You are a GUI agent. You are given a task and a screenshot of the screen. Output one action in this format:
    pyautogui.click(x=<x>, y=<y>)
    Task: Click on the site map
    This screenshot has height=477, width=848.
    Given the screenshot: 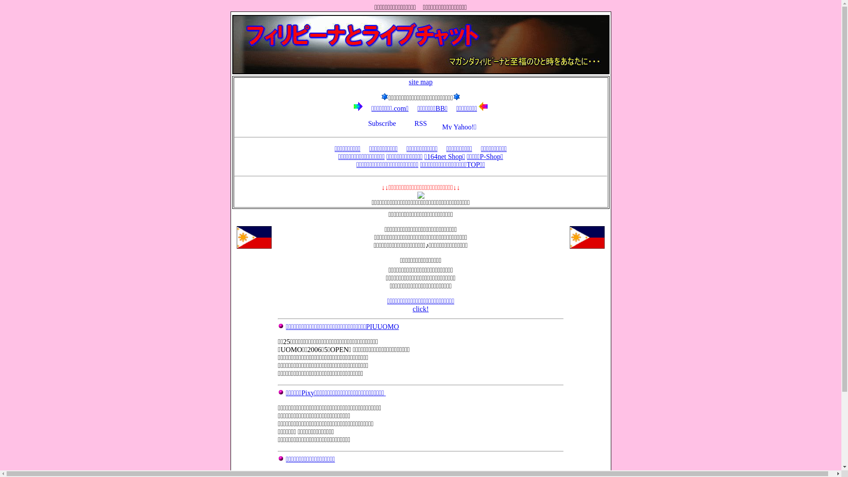 What is the action you would take?
    pyautogui.click(x=420, y=82)
    